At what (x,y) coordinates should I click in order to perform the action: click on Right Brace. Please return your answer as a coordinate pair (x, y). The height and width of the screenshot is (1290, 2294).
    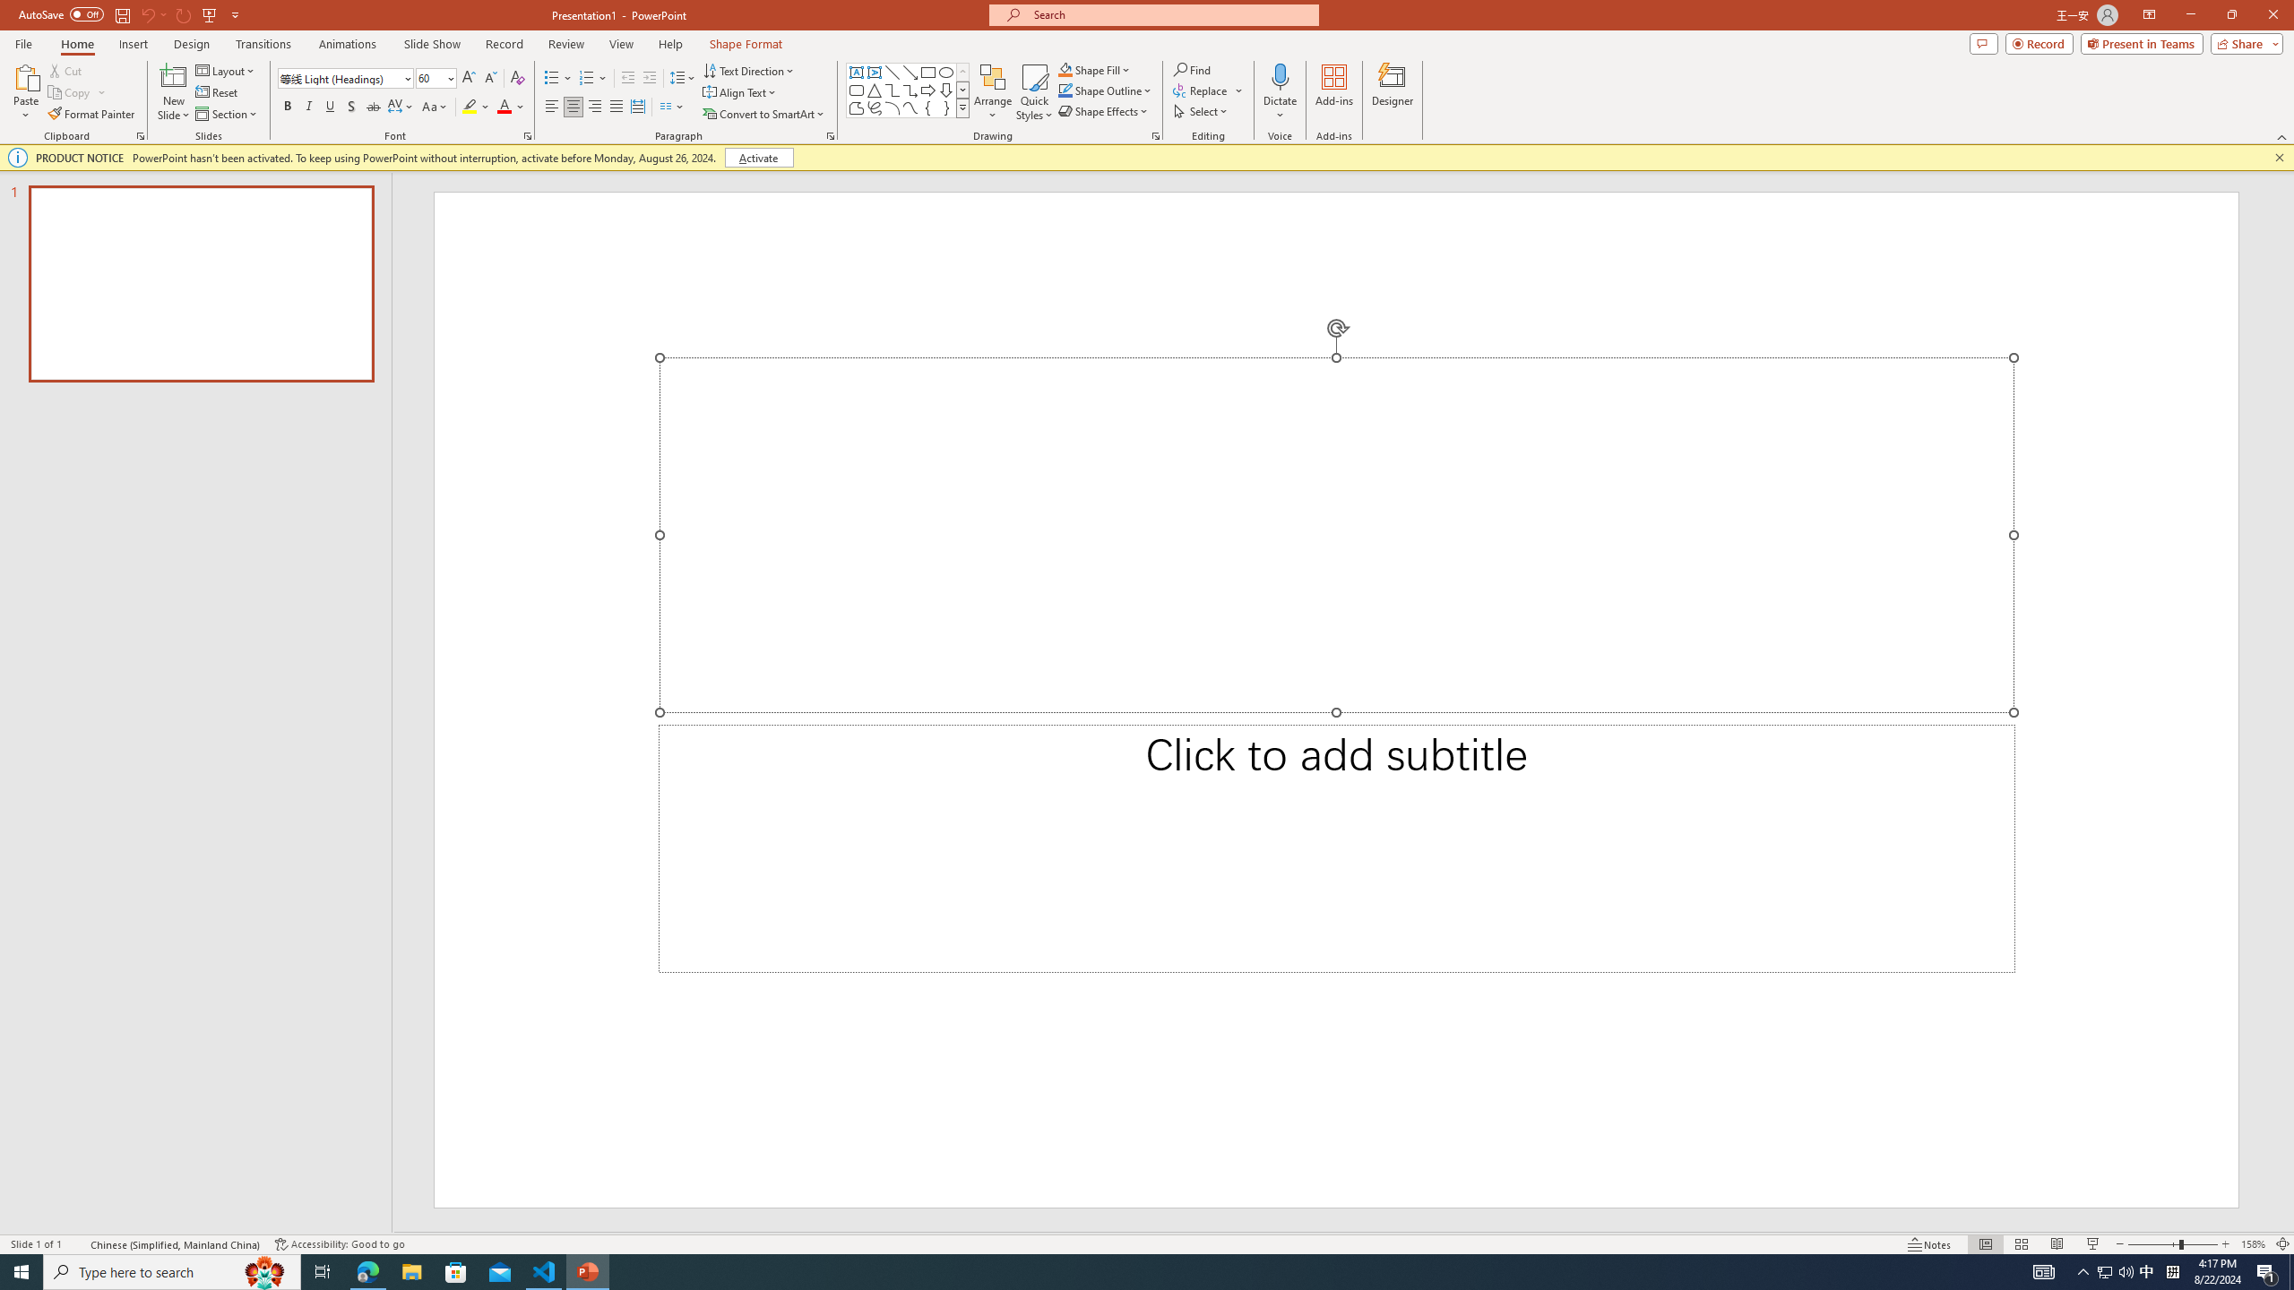
    Looking at the image, I should click on (946, 107).